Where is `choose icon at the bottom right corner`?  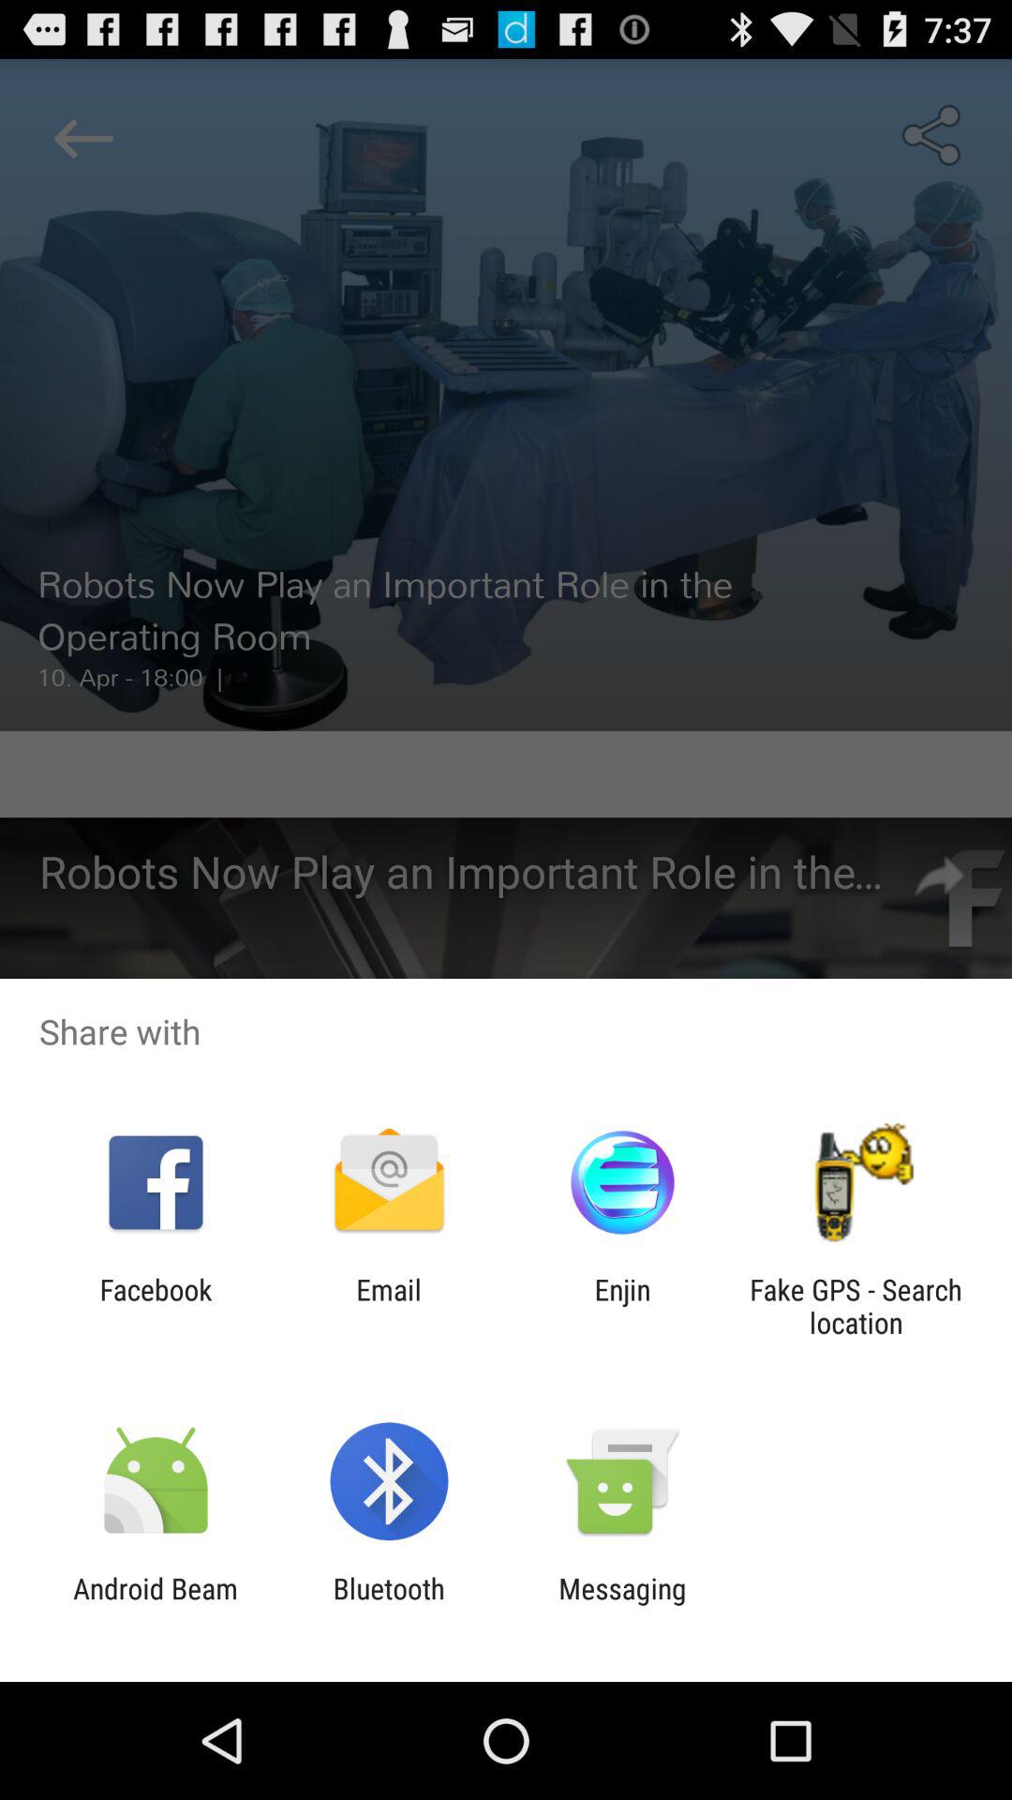 choose icon at the bottom right corner is located at coordinates (856, 1306).